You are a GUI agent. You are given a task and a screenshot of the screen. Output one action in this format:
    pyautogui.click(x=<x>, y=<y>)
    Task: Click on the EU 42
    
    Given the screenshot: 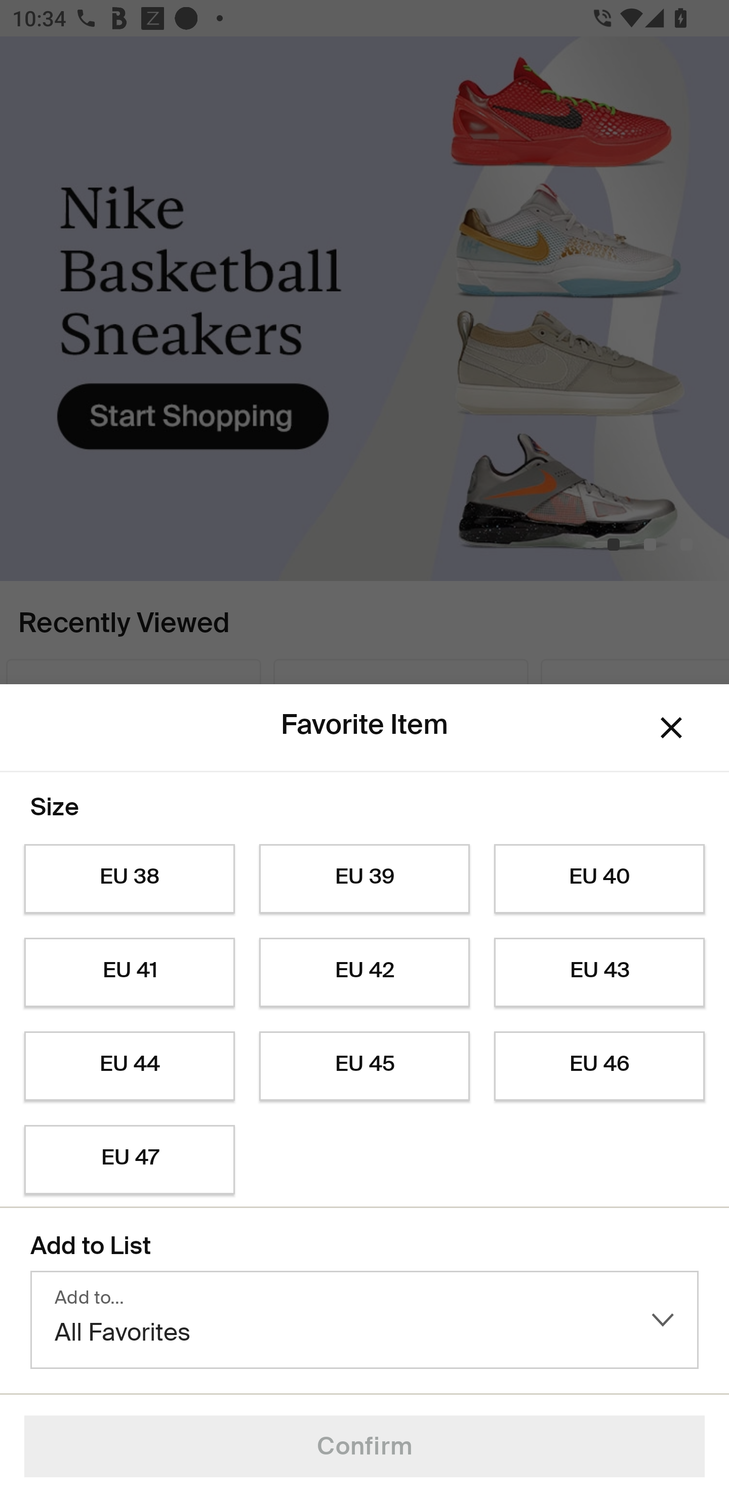 What is the action you would take?
    pyautogui.click(x=364, y=973)
    